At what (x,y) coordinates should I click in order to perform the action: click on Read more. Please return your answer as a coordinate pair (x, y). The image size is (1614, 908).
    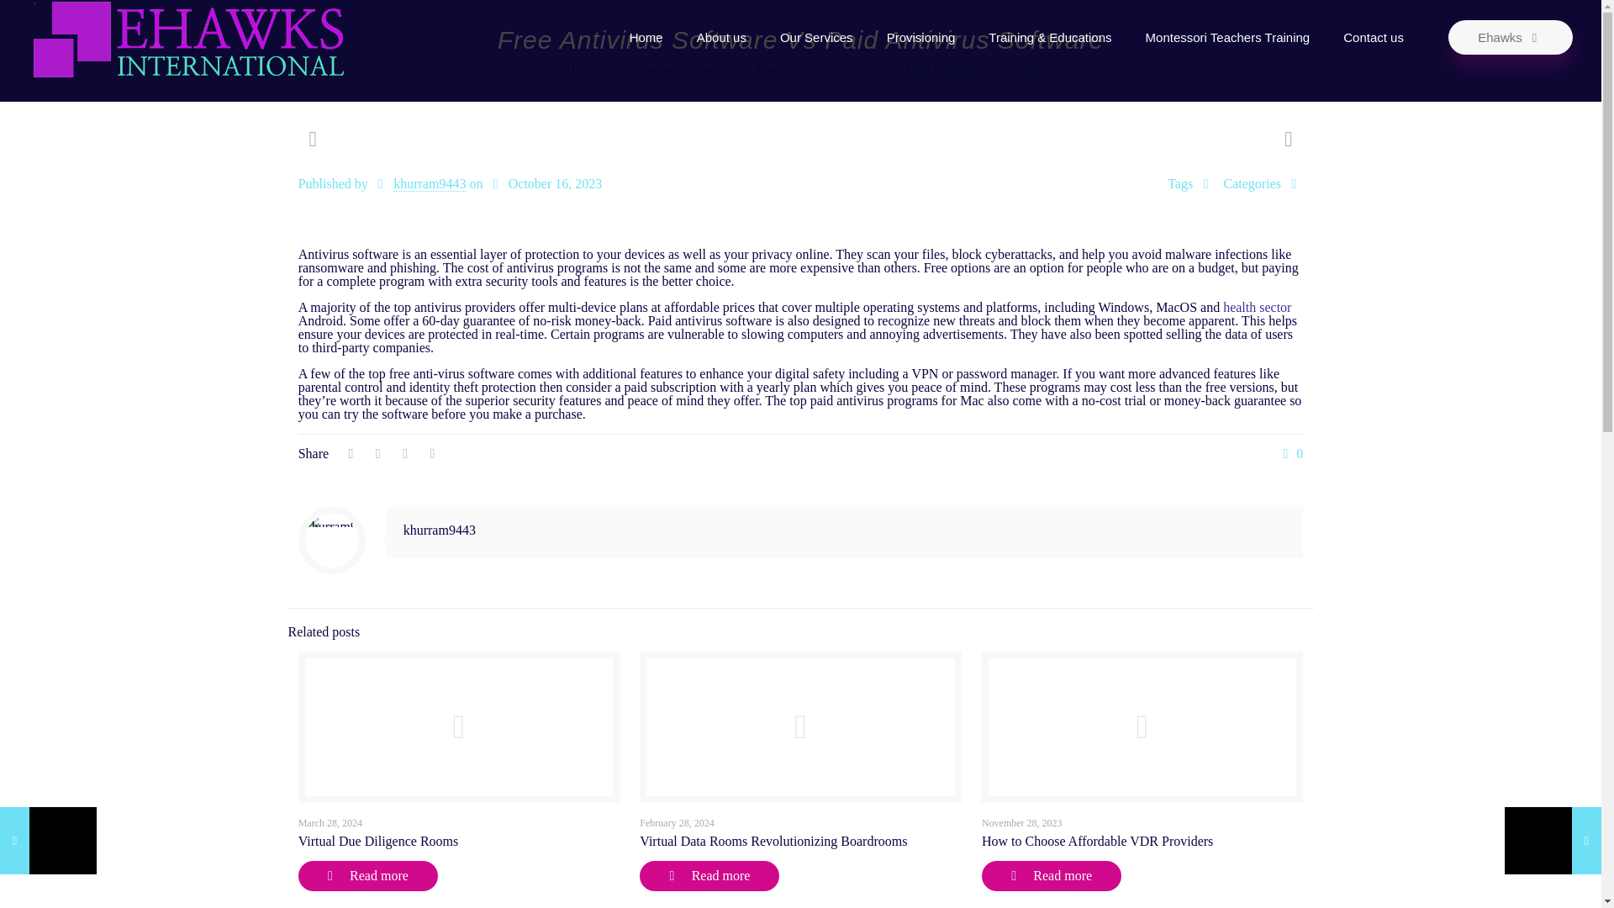
    Looking at the image, I should click on (368, 875).